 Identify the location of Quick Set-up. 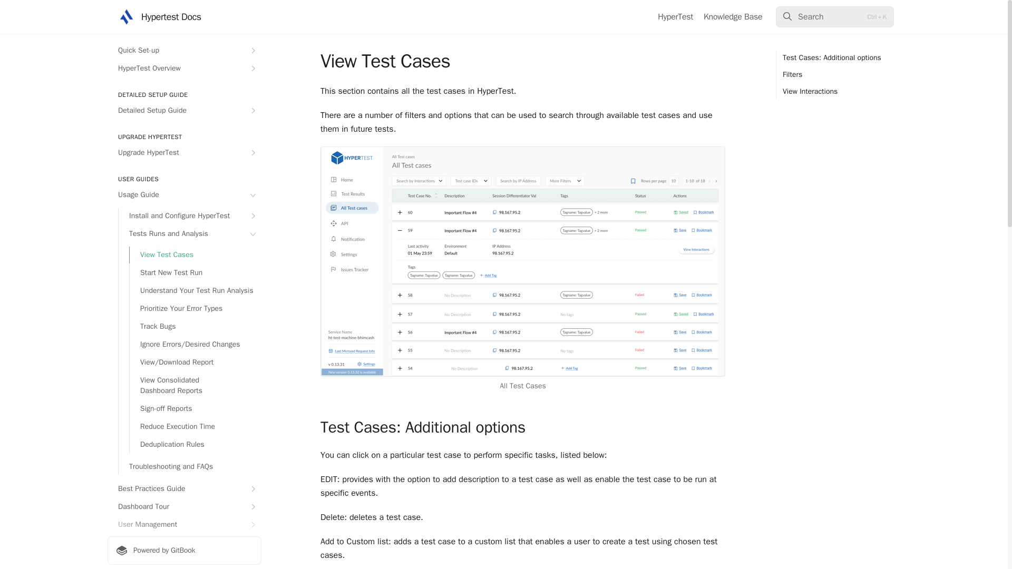
(184, 51).